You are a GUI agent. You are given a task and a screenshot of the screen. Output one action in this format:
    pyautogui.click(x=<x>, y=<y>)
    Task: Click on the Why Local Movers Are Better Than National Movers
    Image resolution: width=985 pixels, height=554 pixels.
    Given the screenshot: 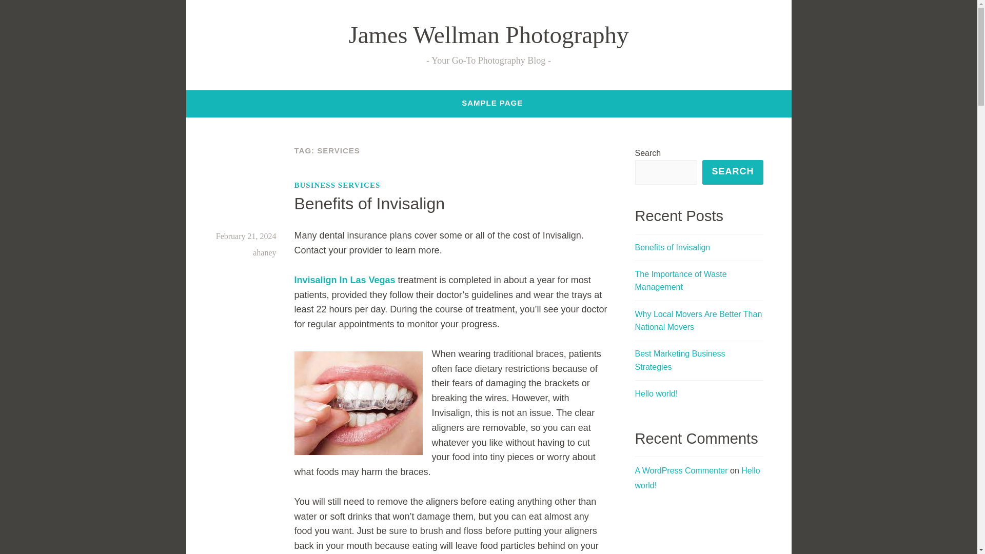 What is the action you would take?
    pyautogui.click(x=699, y=320)
    